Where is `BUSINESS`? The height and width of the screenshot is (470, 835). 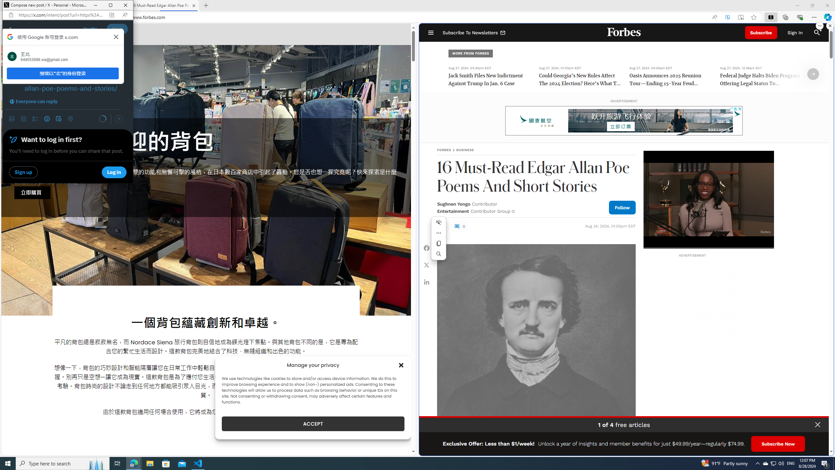 BUSINESS is located at coordinates (465, 150).